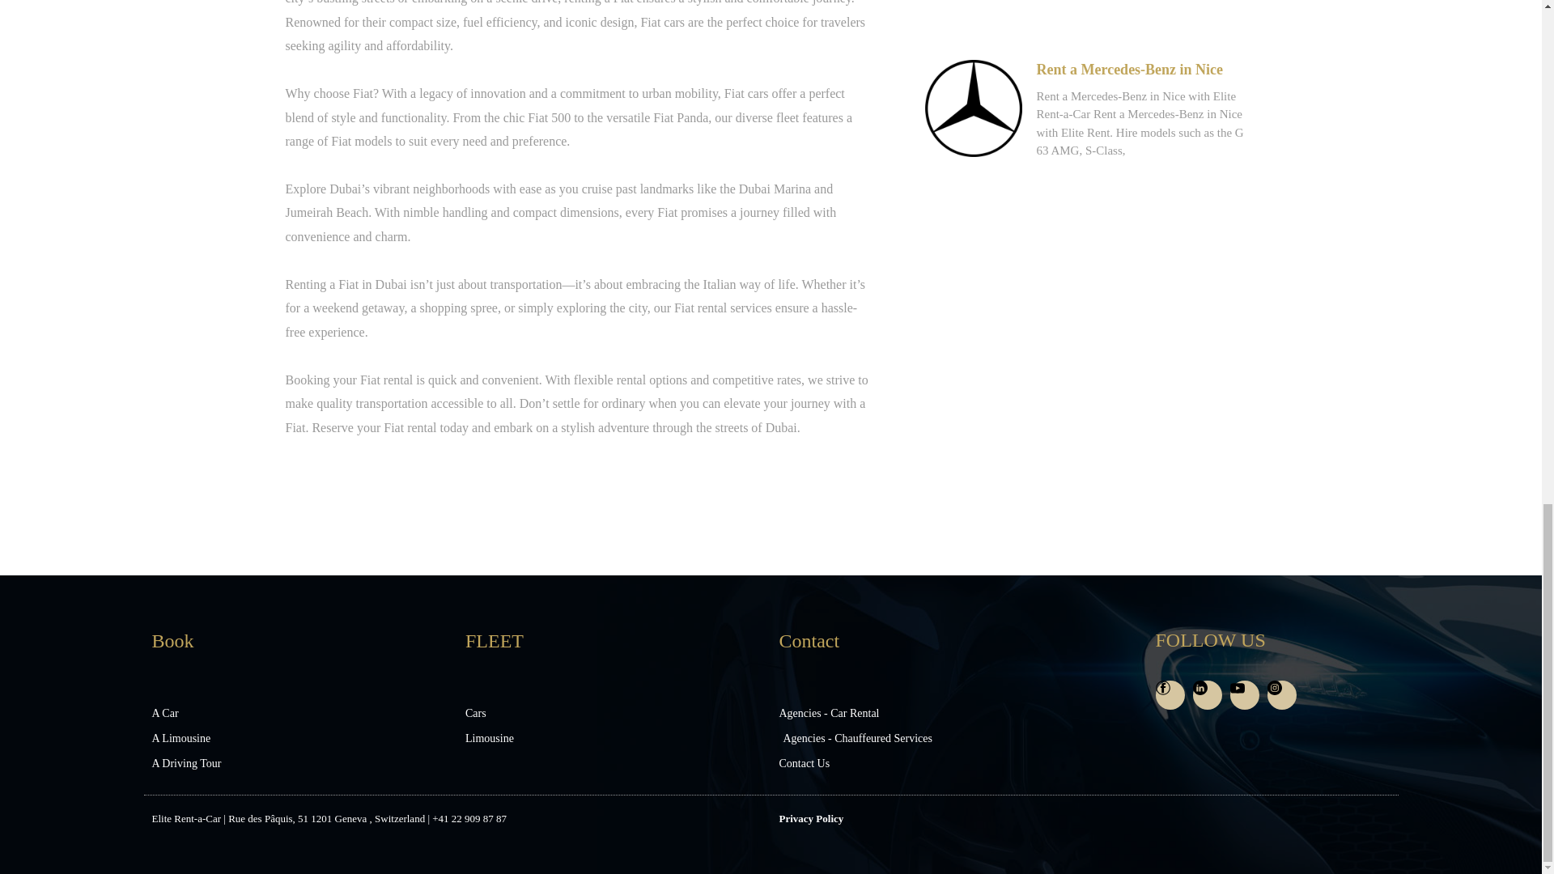 This screenshot has width=1554, height=874. What do you see at coordinates (928, 714) in the screenshot?
I see `Agencies - Car Rental` at bounding box center [928, 714].